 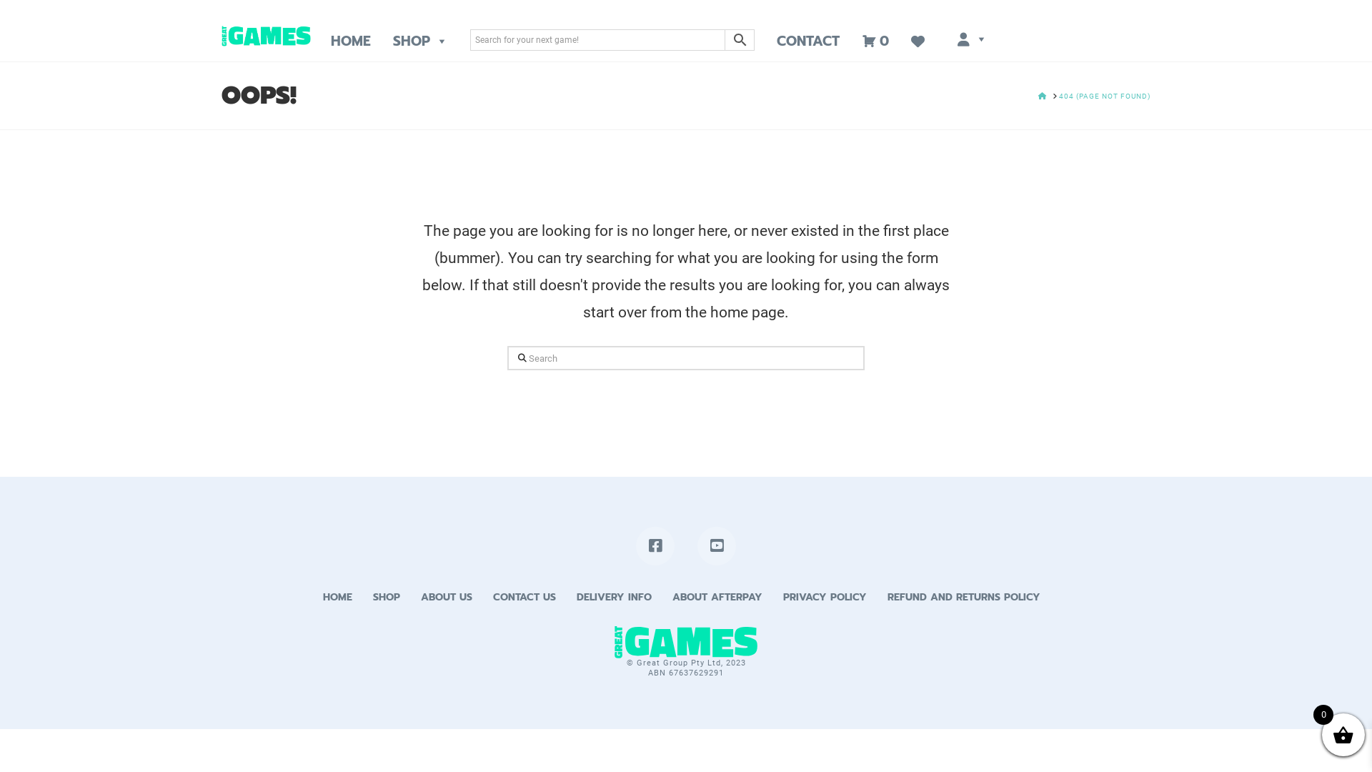 What do you see at coordinates (337, 598) in the screenshot?
I see `HOME` at bounding box center [337, 598].